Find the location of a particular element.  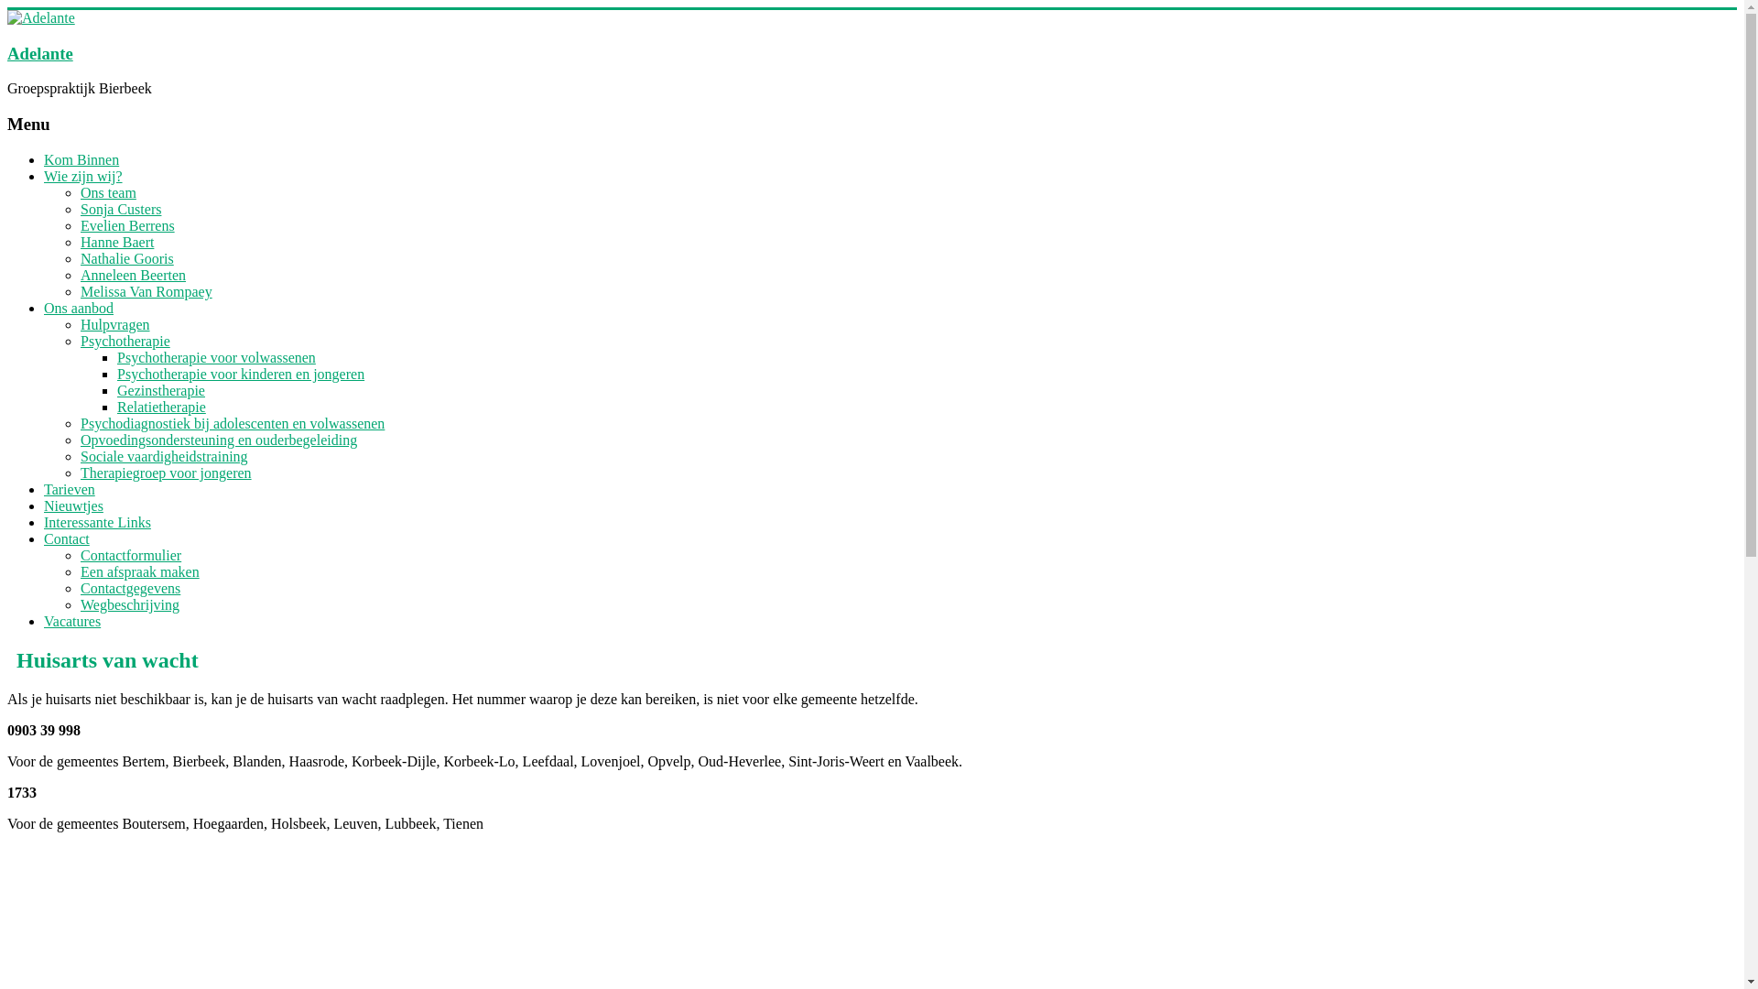

Contact is located at coordinates (67, 538).